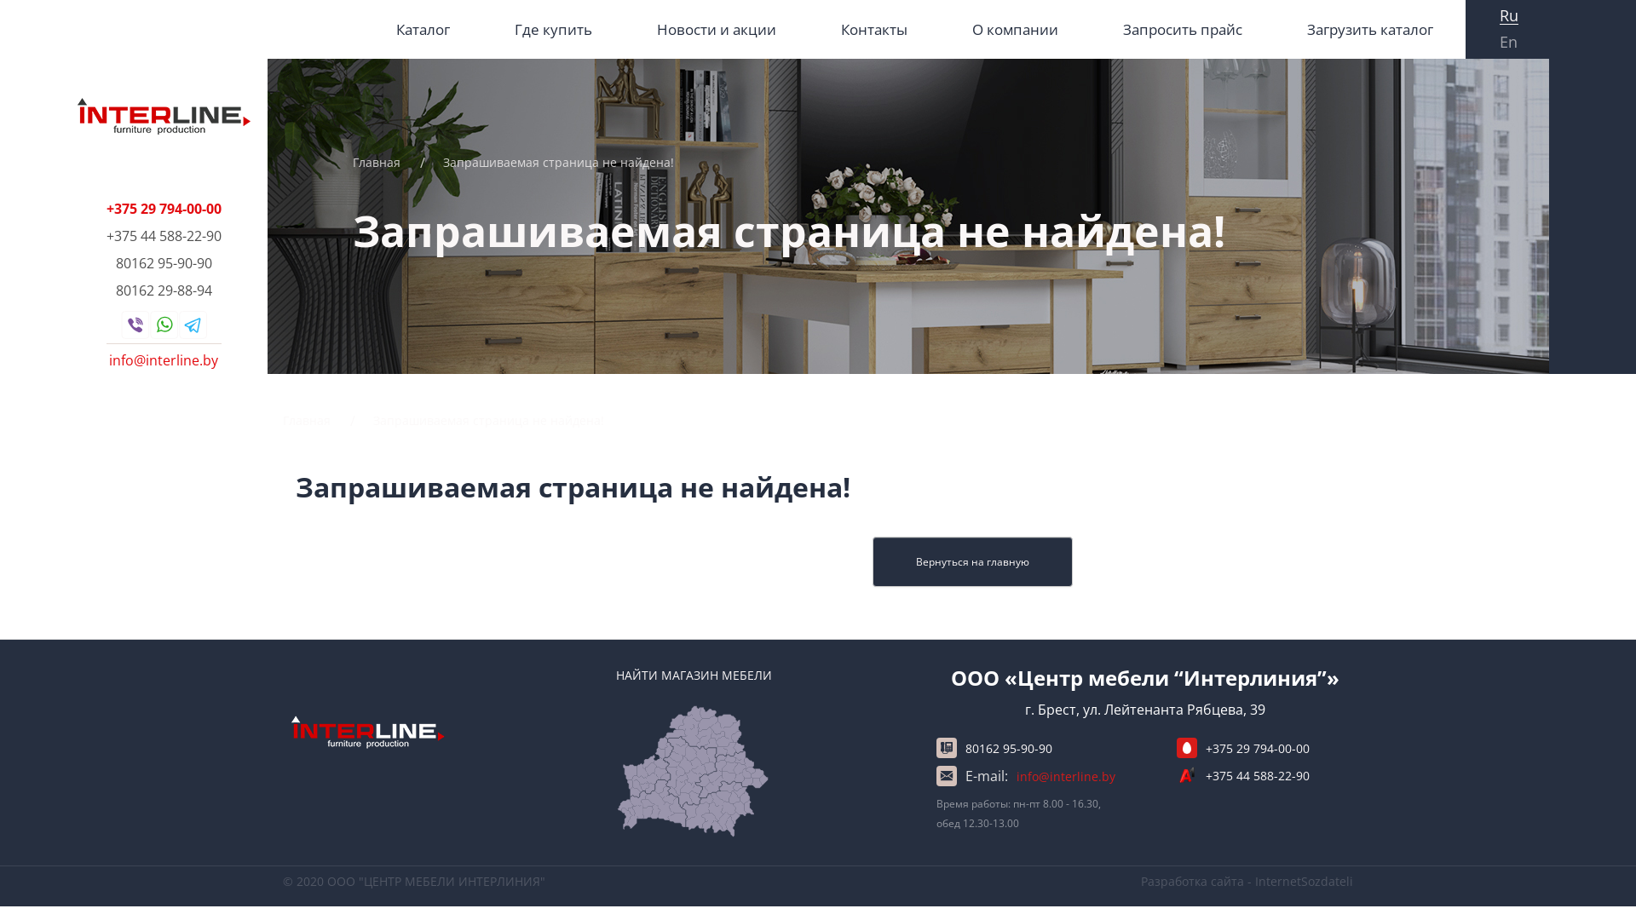 The height and width of the screenshot is (920, 1636). What do you see at coordinates (1258, 748) in the screenshot?
I see `+375 29 794-00-00` at bounding box center [1258, 748].